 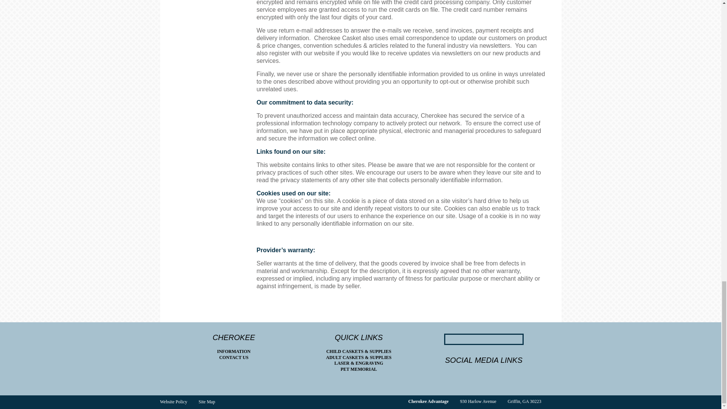 I want to click on Search, so click(x=449, y=339).